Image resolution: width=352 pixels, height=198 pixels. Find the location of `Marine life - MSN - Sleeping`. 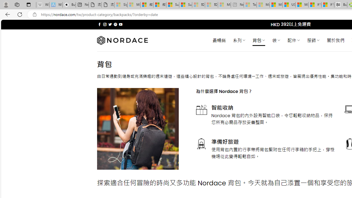

Marine life - MSN - Sleeping is located at coordinates (263, 5).